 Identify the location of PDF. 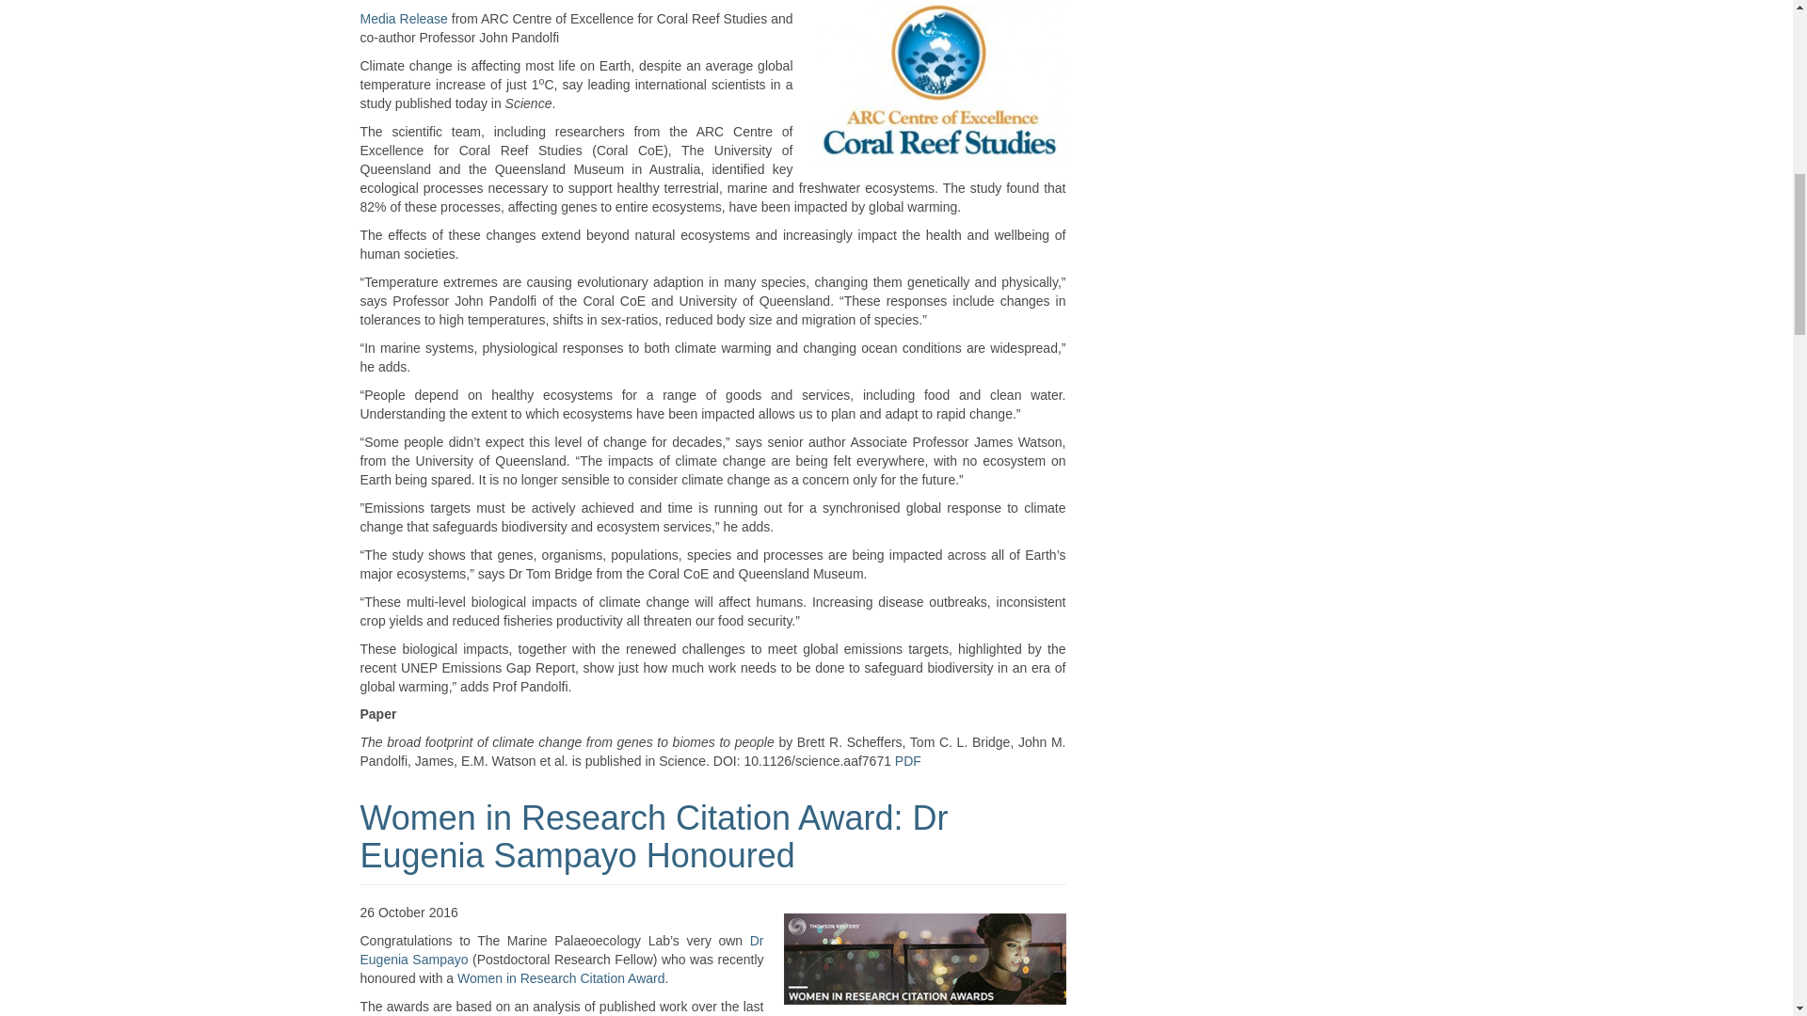
(907, 760).